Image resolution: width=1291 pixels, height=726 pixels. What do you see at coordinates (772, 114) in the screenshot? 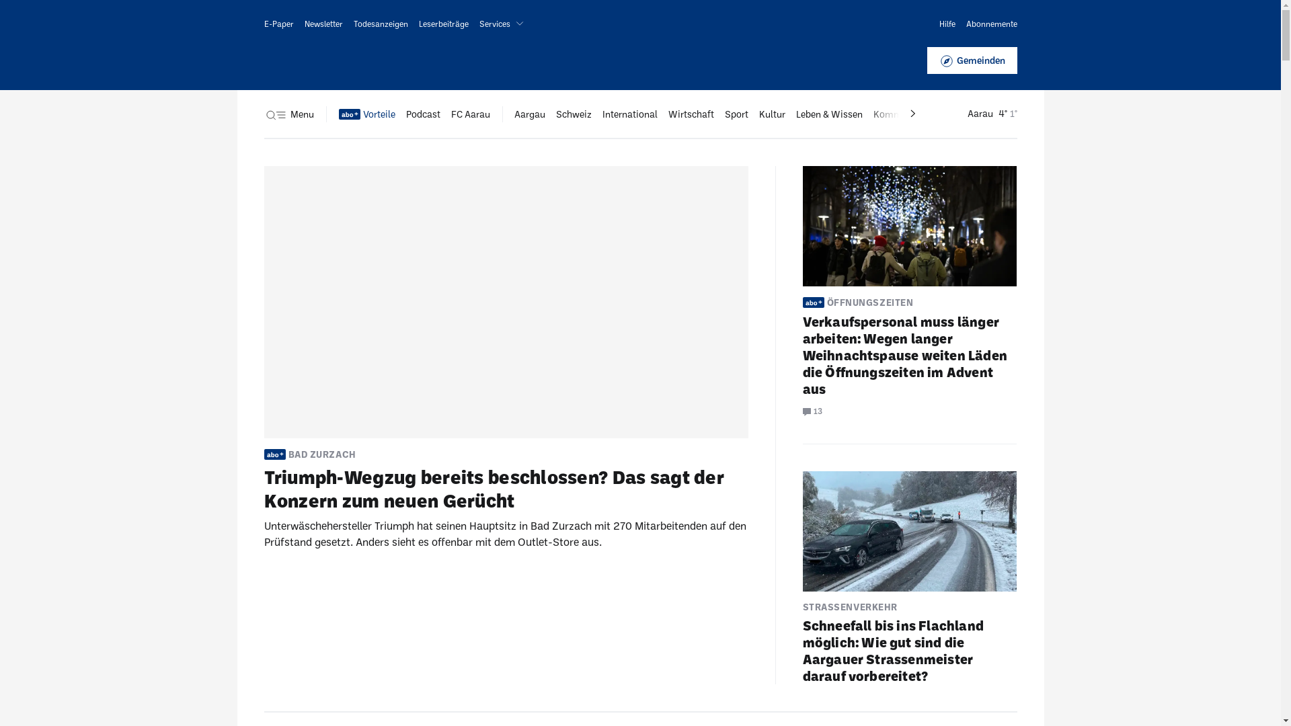
I see `Kultur` at bounding box center [772, 114].